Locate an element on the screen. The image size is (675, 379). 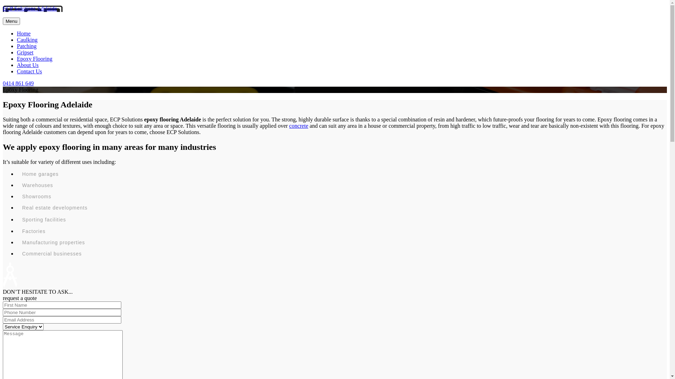
Epoxy Flooring is located at coordinates (34, 59).